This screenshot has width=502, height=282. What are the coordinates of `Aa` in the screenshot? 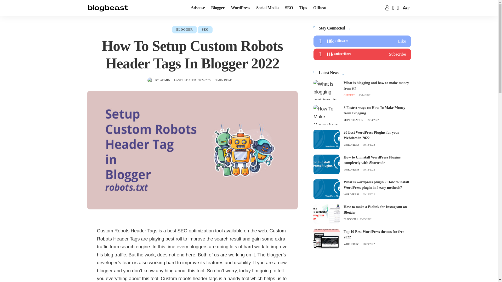 It's located at (405, 8).